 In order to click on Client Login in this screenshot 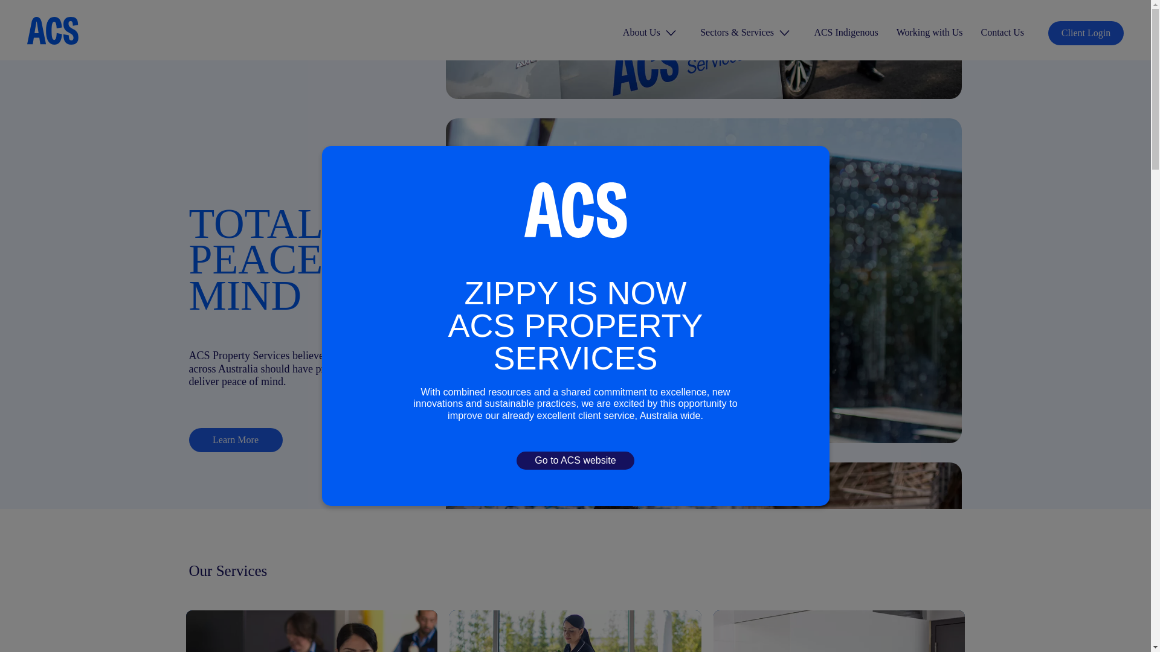, I will do `click(1002, 31)`.